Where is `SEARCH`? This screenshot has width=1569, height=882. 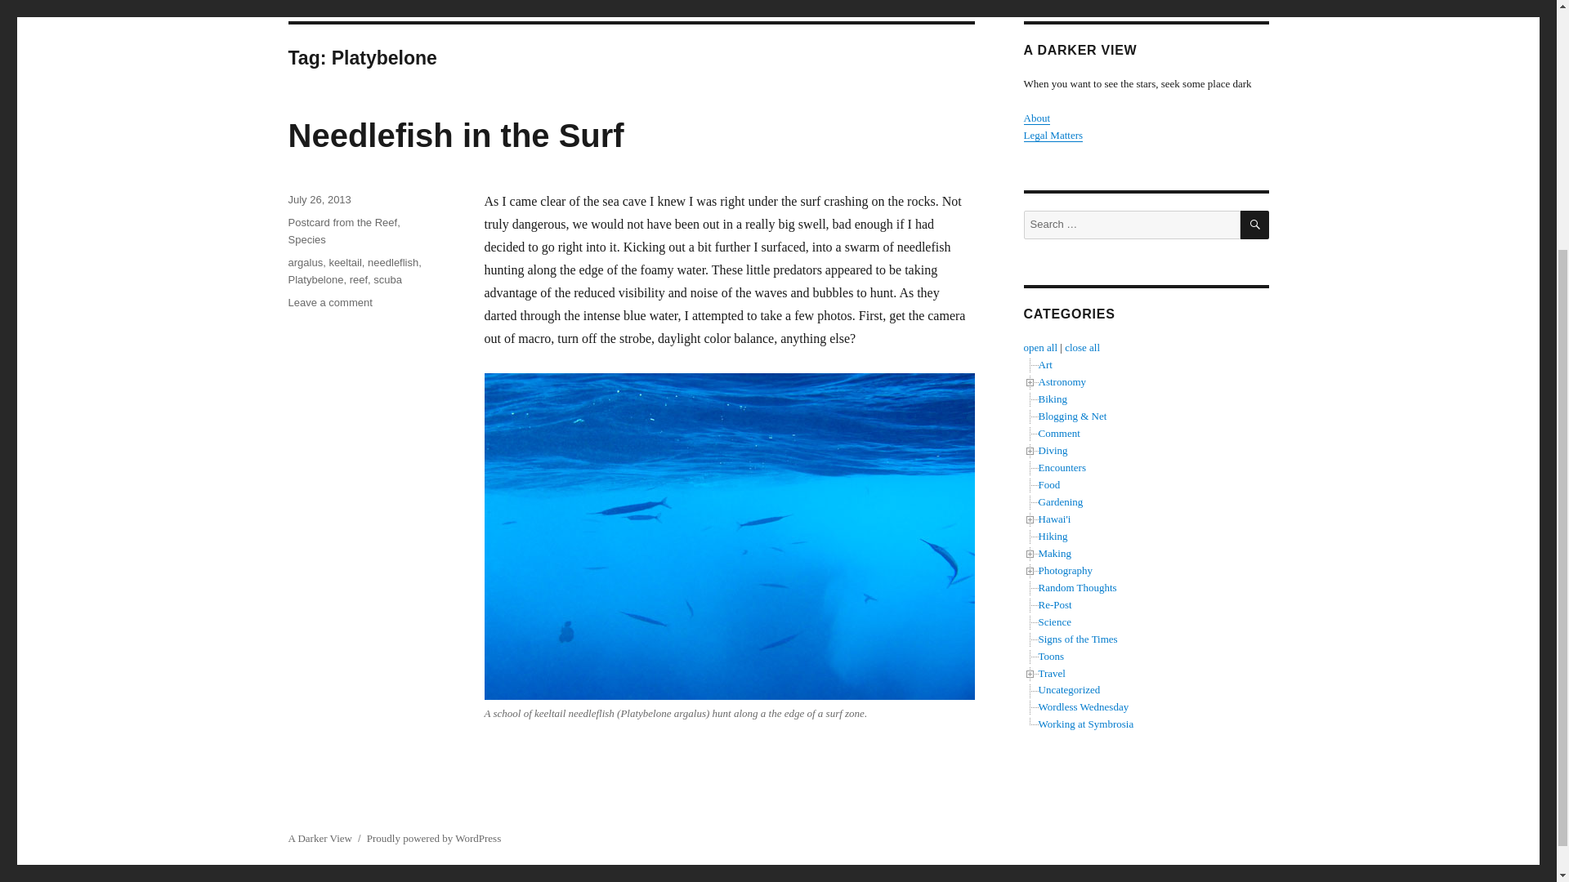
SEARCH is located at coordinates (1255, 225).